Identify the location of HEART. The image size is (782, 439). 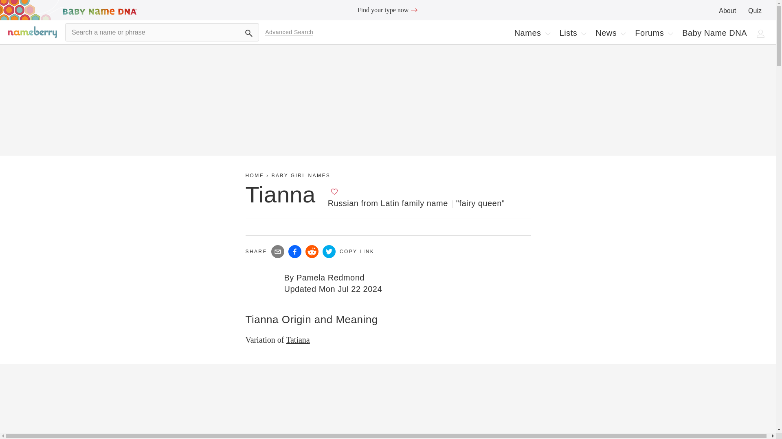
(573, 33).